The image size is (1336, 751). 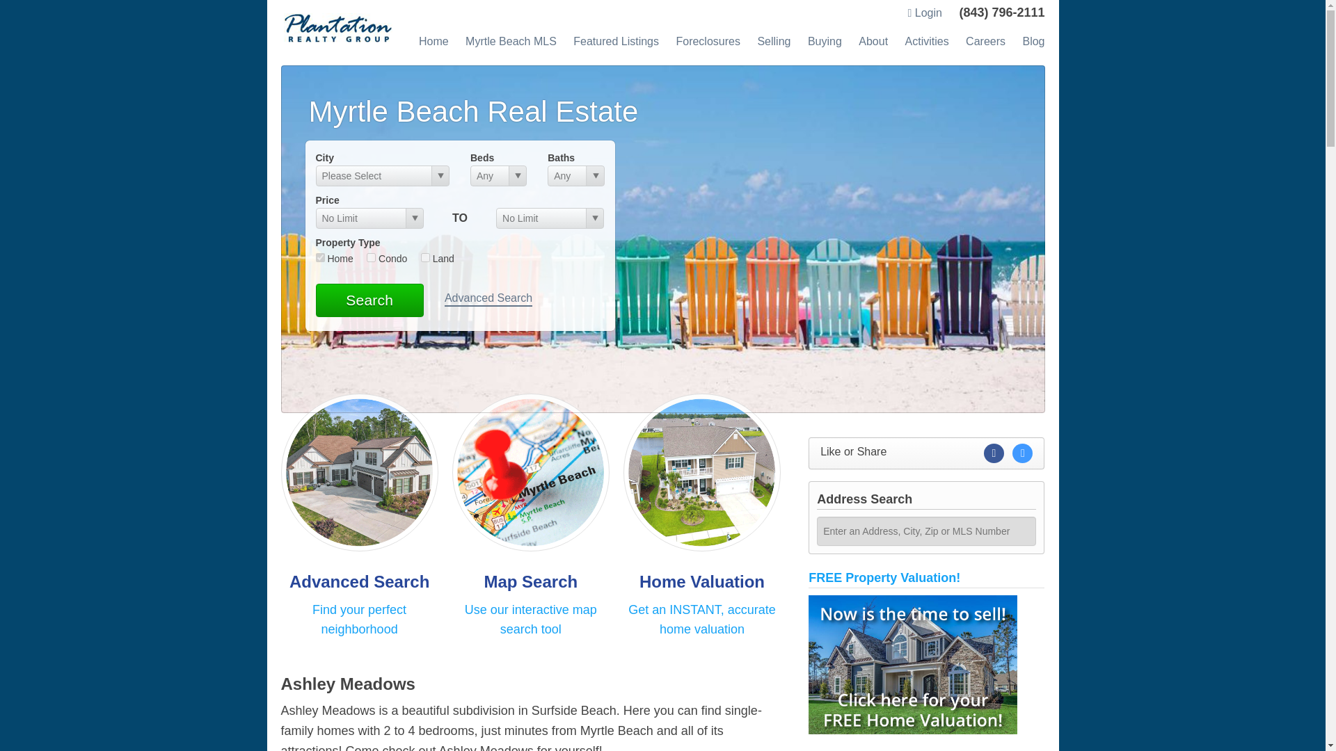 I want to click on Search, so click(x=369, y=300).